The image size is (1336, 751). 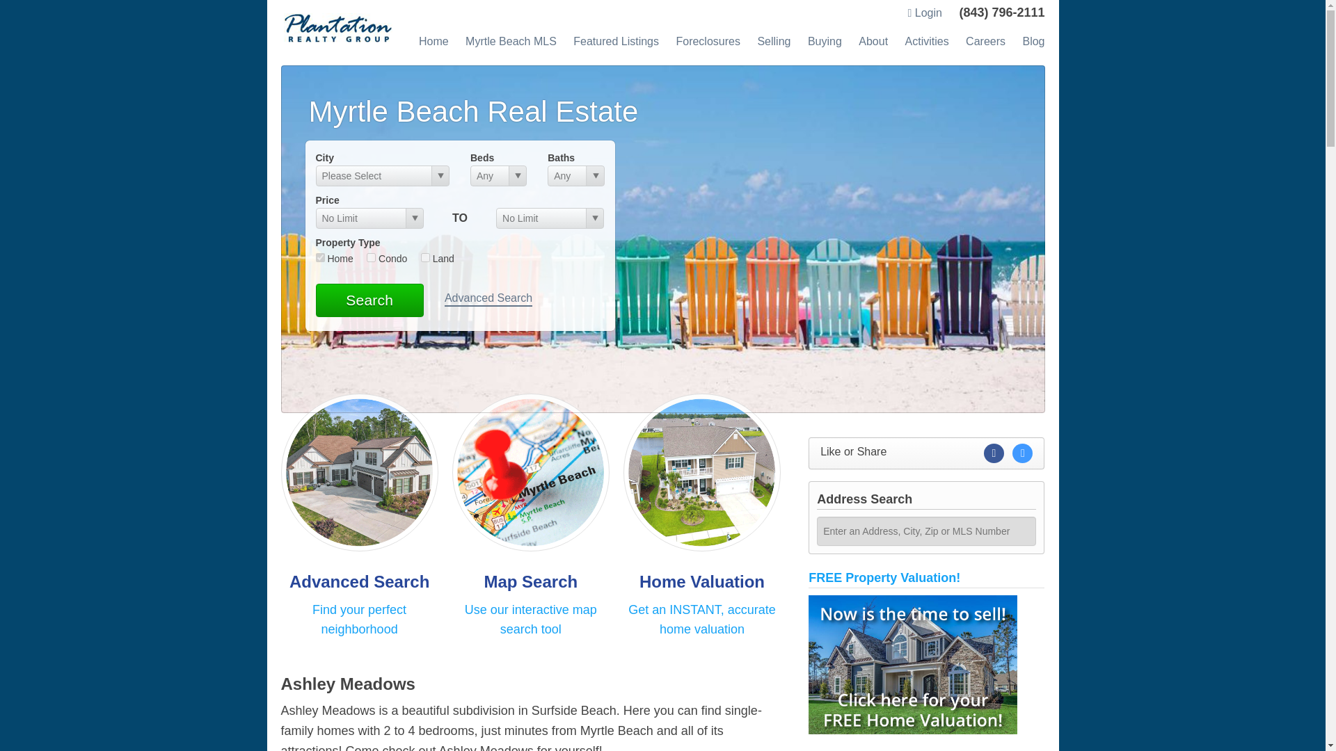 I want to click on Search, so click(x=369, y=300).